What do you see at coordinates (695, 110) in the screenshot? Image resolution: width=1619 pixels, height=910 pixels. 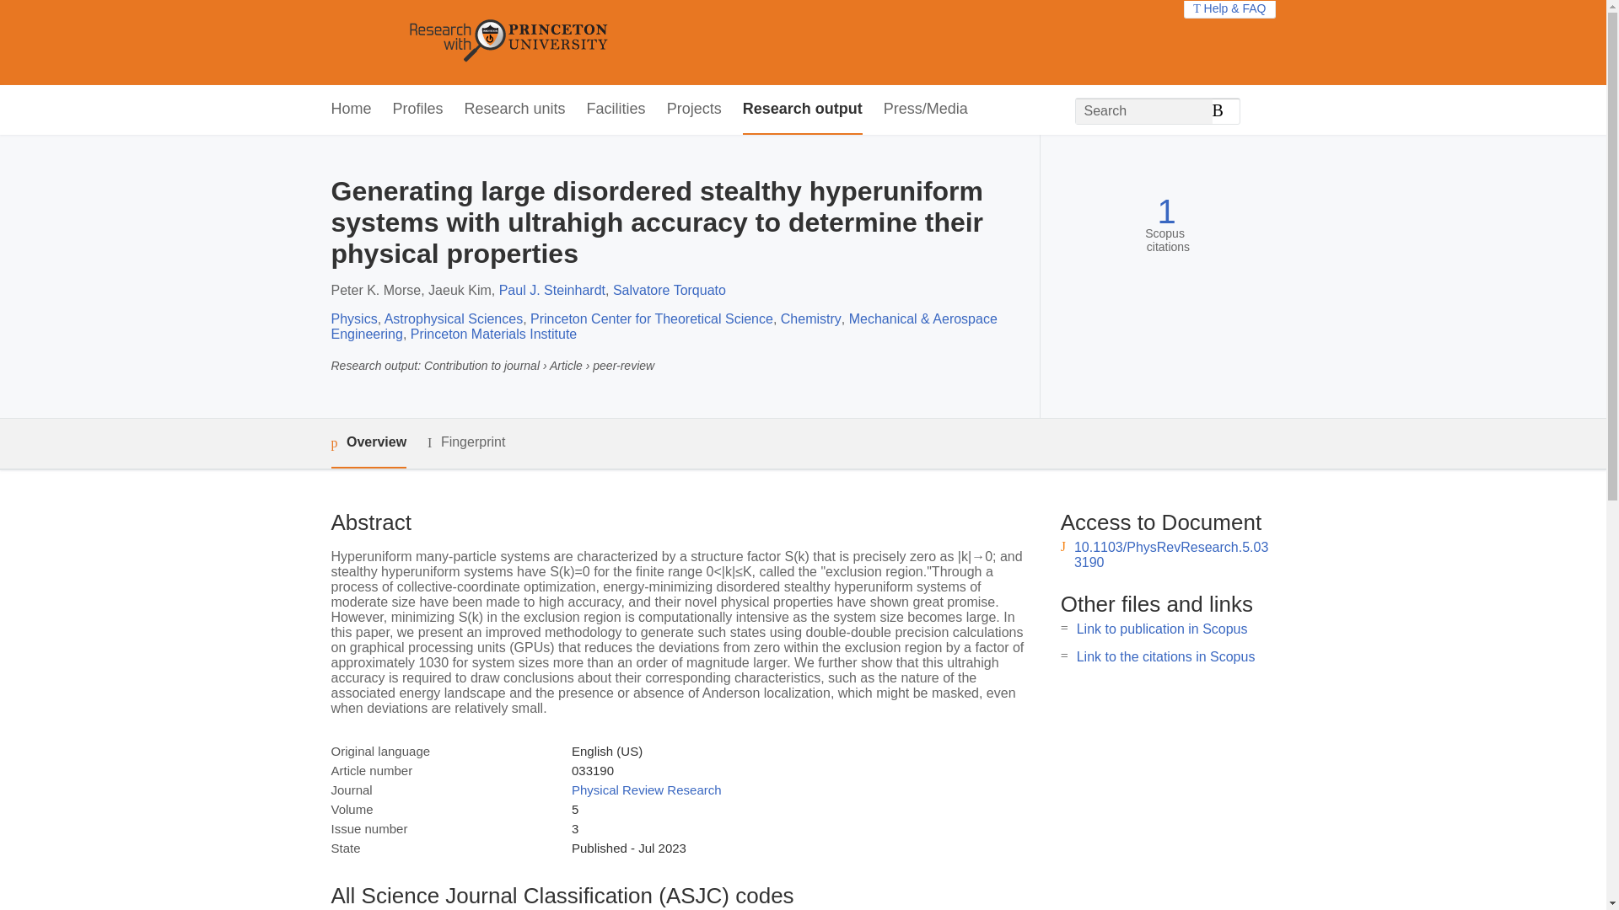 I see `Projects` at bounding box center [695, 110].